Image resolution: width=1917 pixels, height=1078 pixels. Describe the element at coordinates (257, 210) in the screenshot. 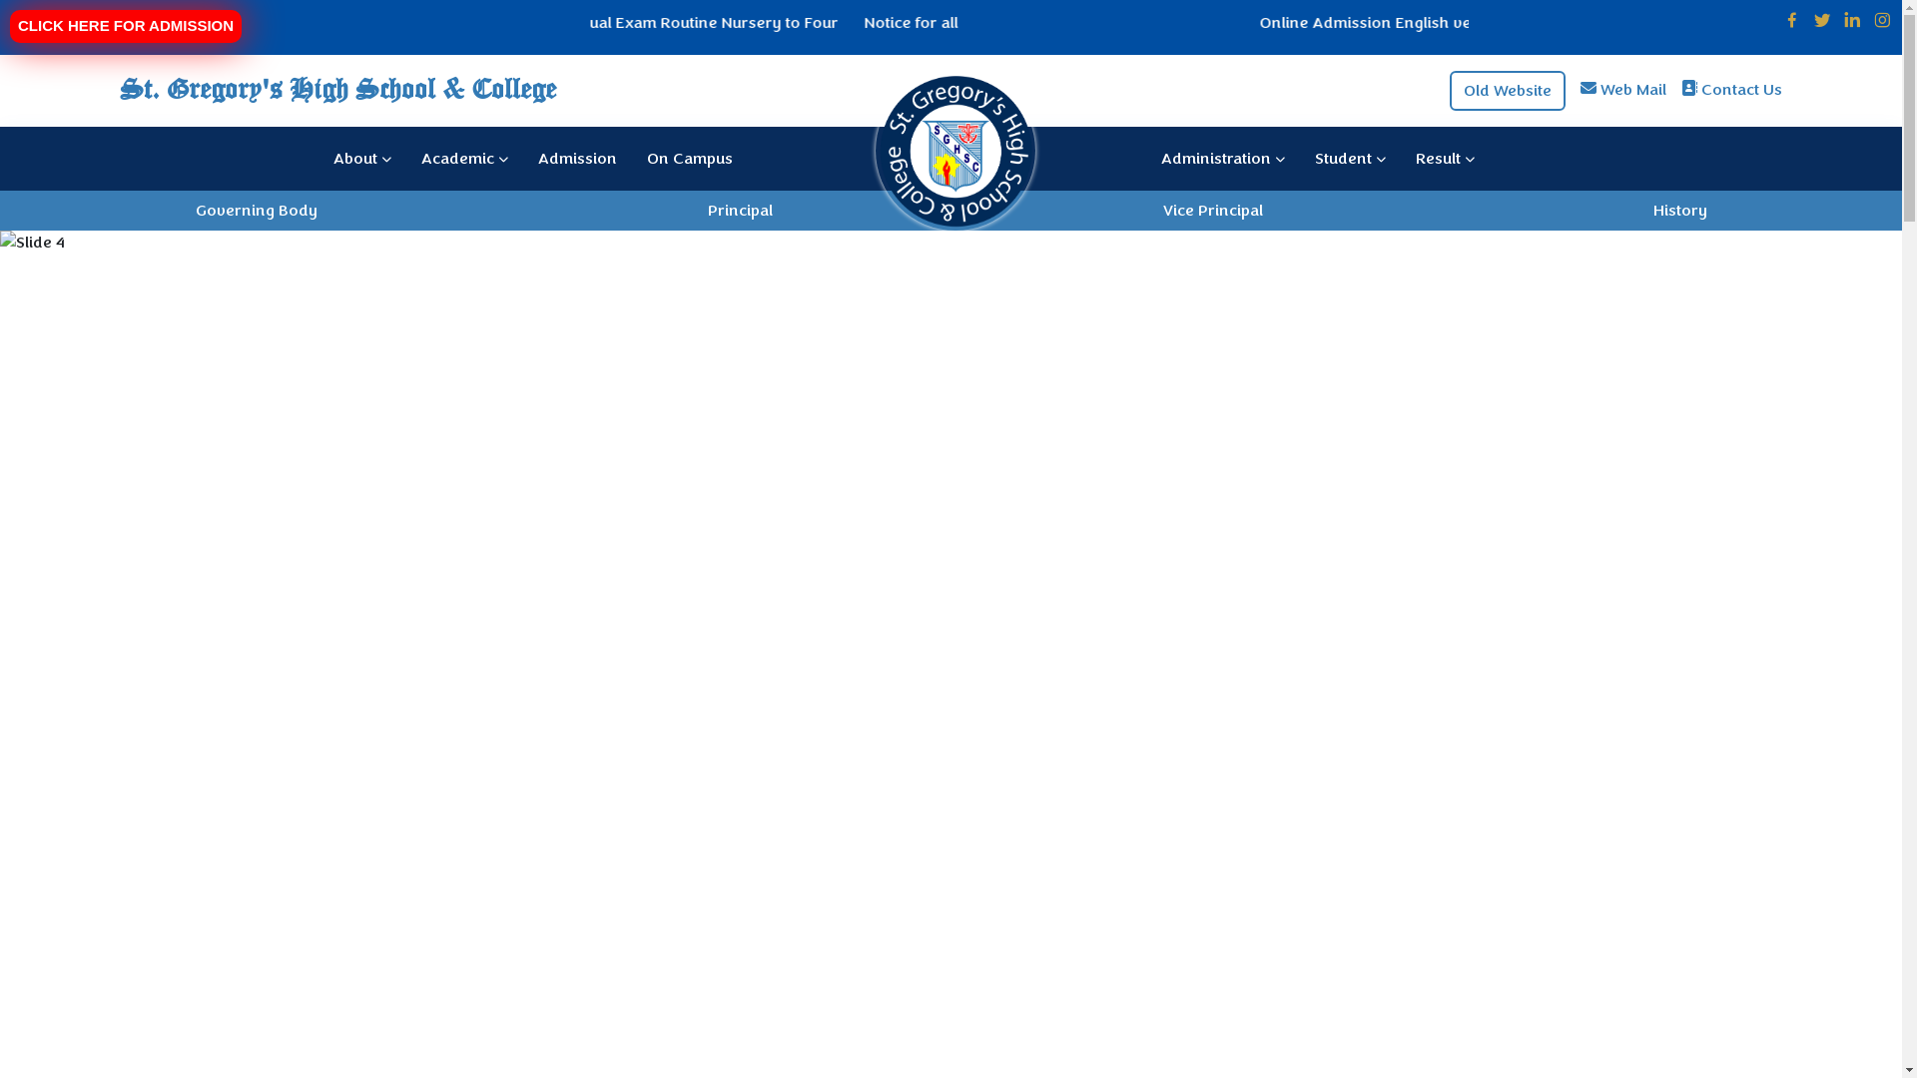

I see `Governing Body` at that location.